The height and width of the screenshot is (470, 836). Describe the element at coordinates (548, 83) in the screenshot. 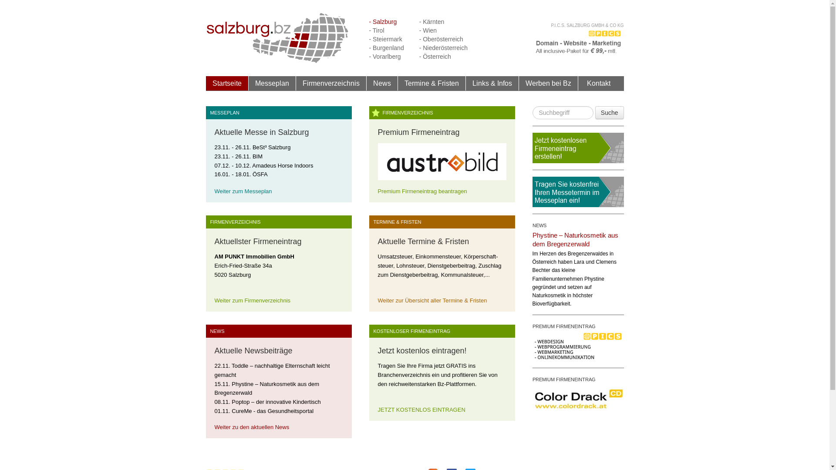

I see `Werben bei Bz` at that location.